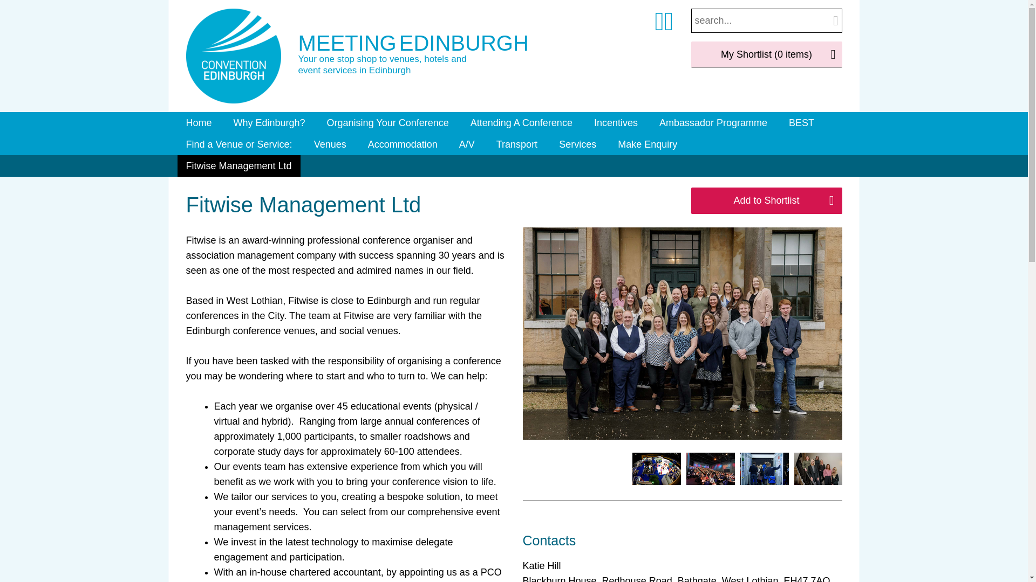 This screenshot has height=582, width=1036. What do you see at coordinates (647, 144) in the screenshot?
I see `Make Enquiry` at bounding box center [647, 144].